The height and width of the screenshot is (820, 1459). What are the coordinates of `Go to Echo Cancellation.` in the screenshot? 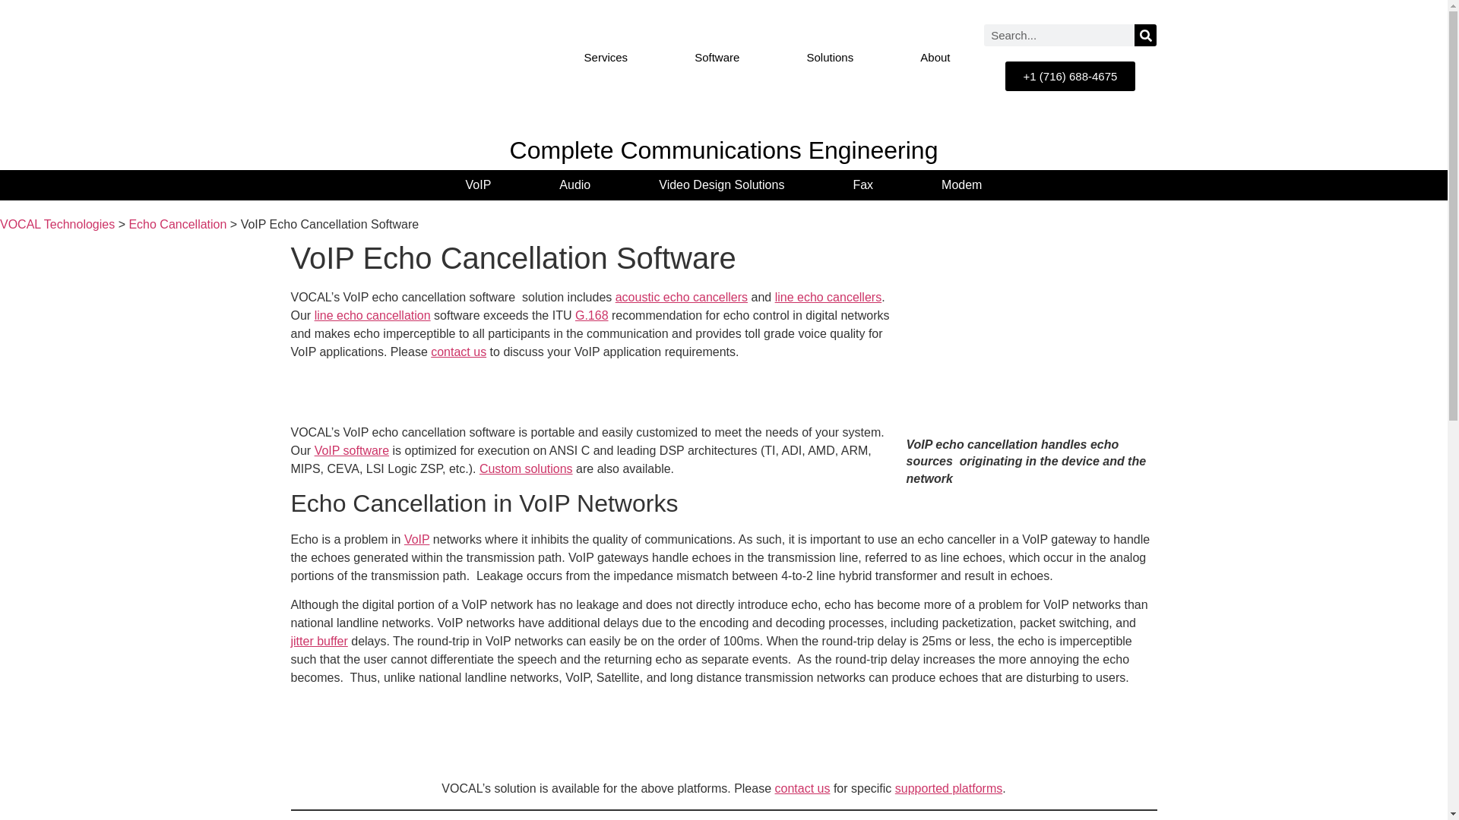 It's located at (176, 224).